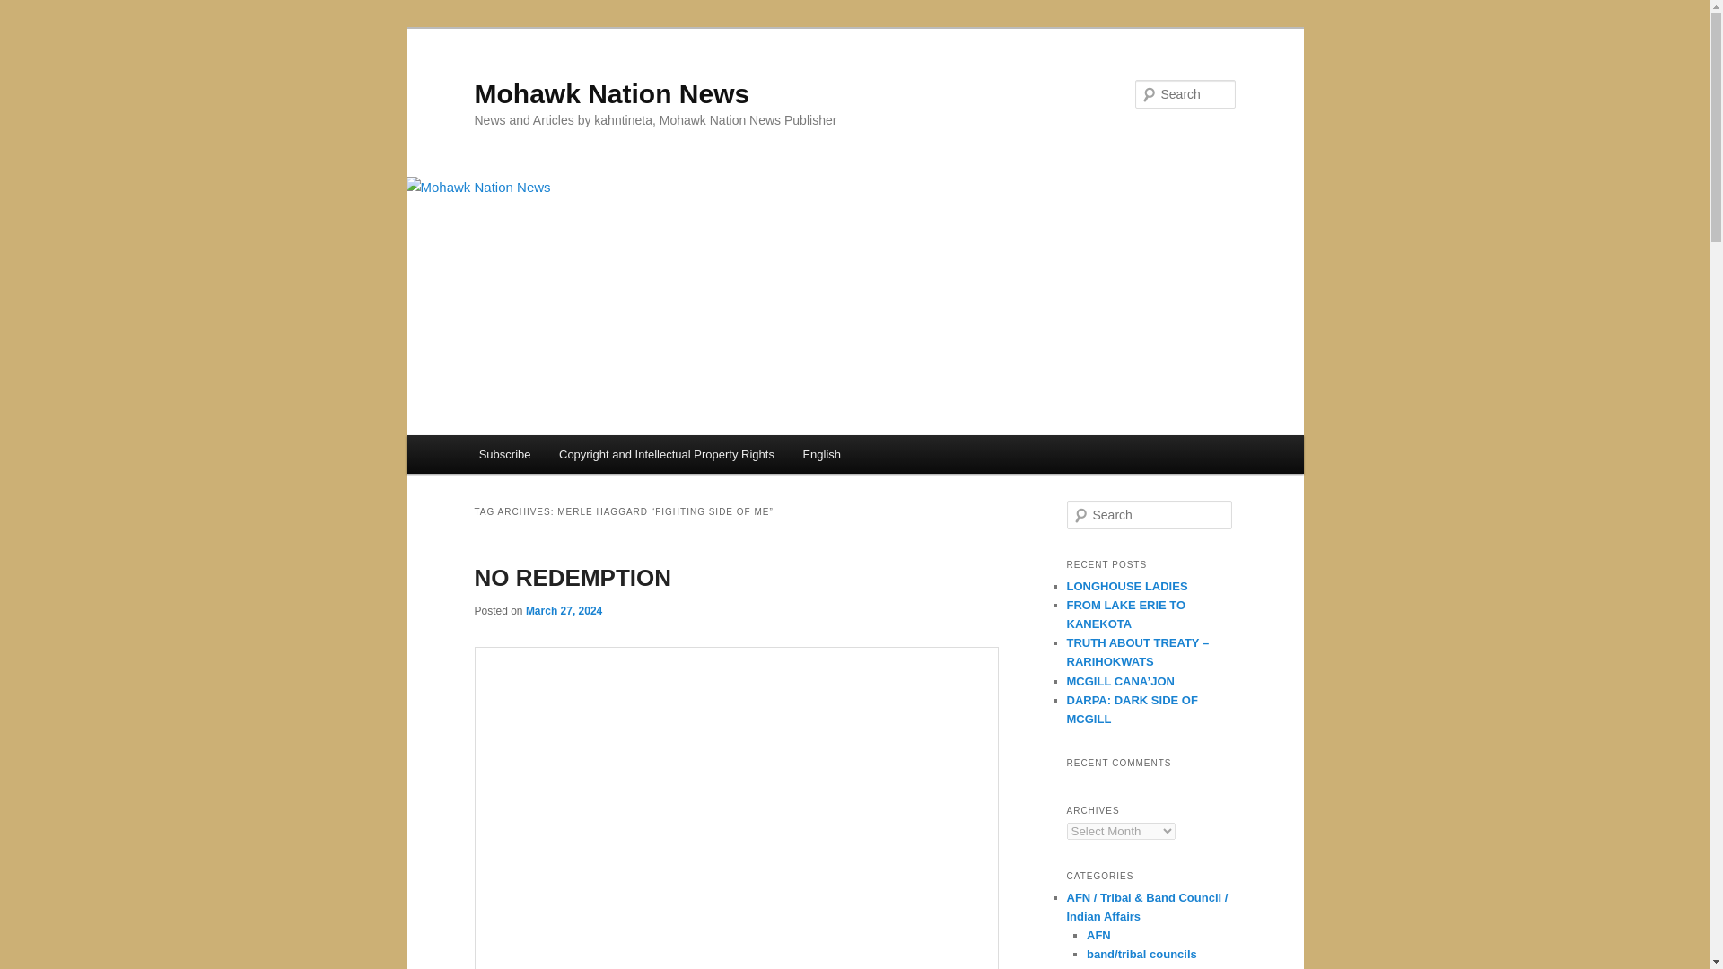 The height and width of the screenshot is (969, 1723). What do you see at coordinates (564, 610) in the screenshot?
I see `March 27, 2024` at bounding box center [564, 610].